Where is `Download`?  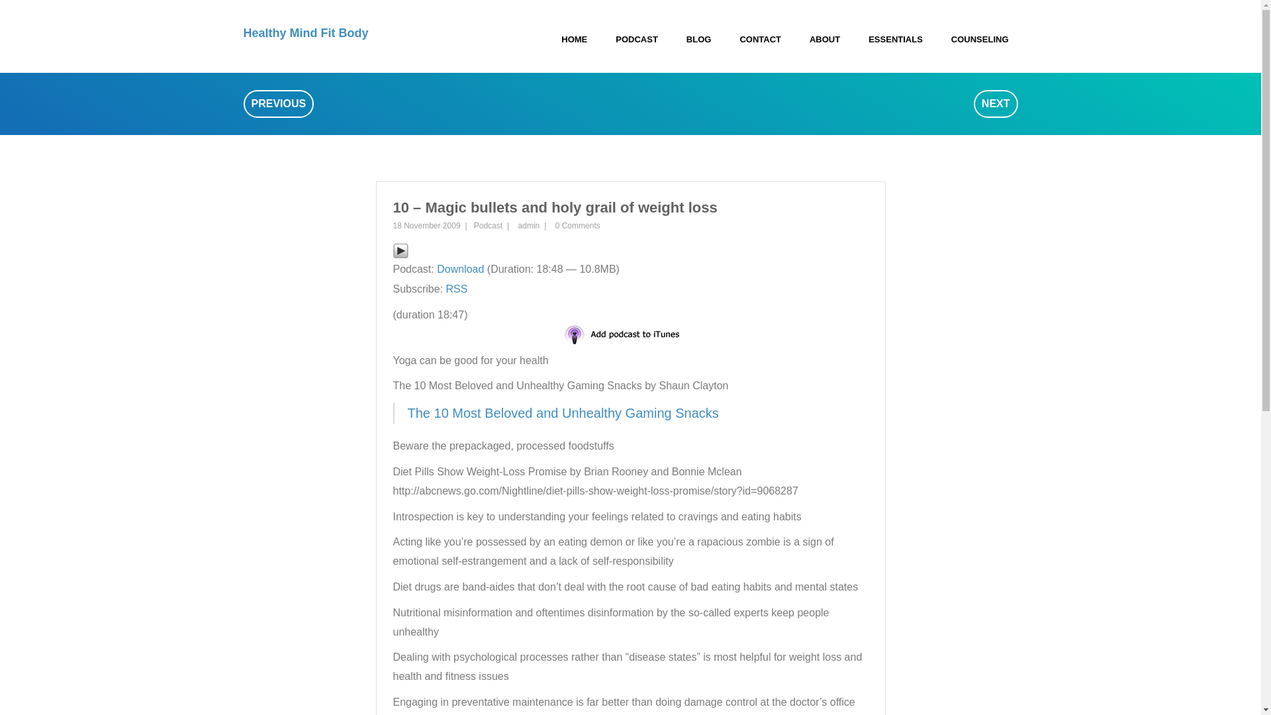
Download is located at coordinates (461, 269).